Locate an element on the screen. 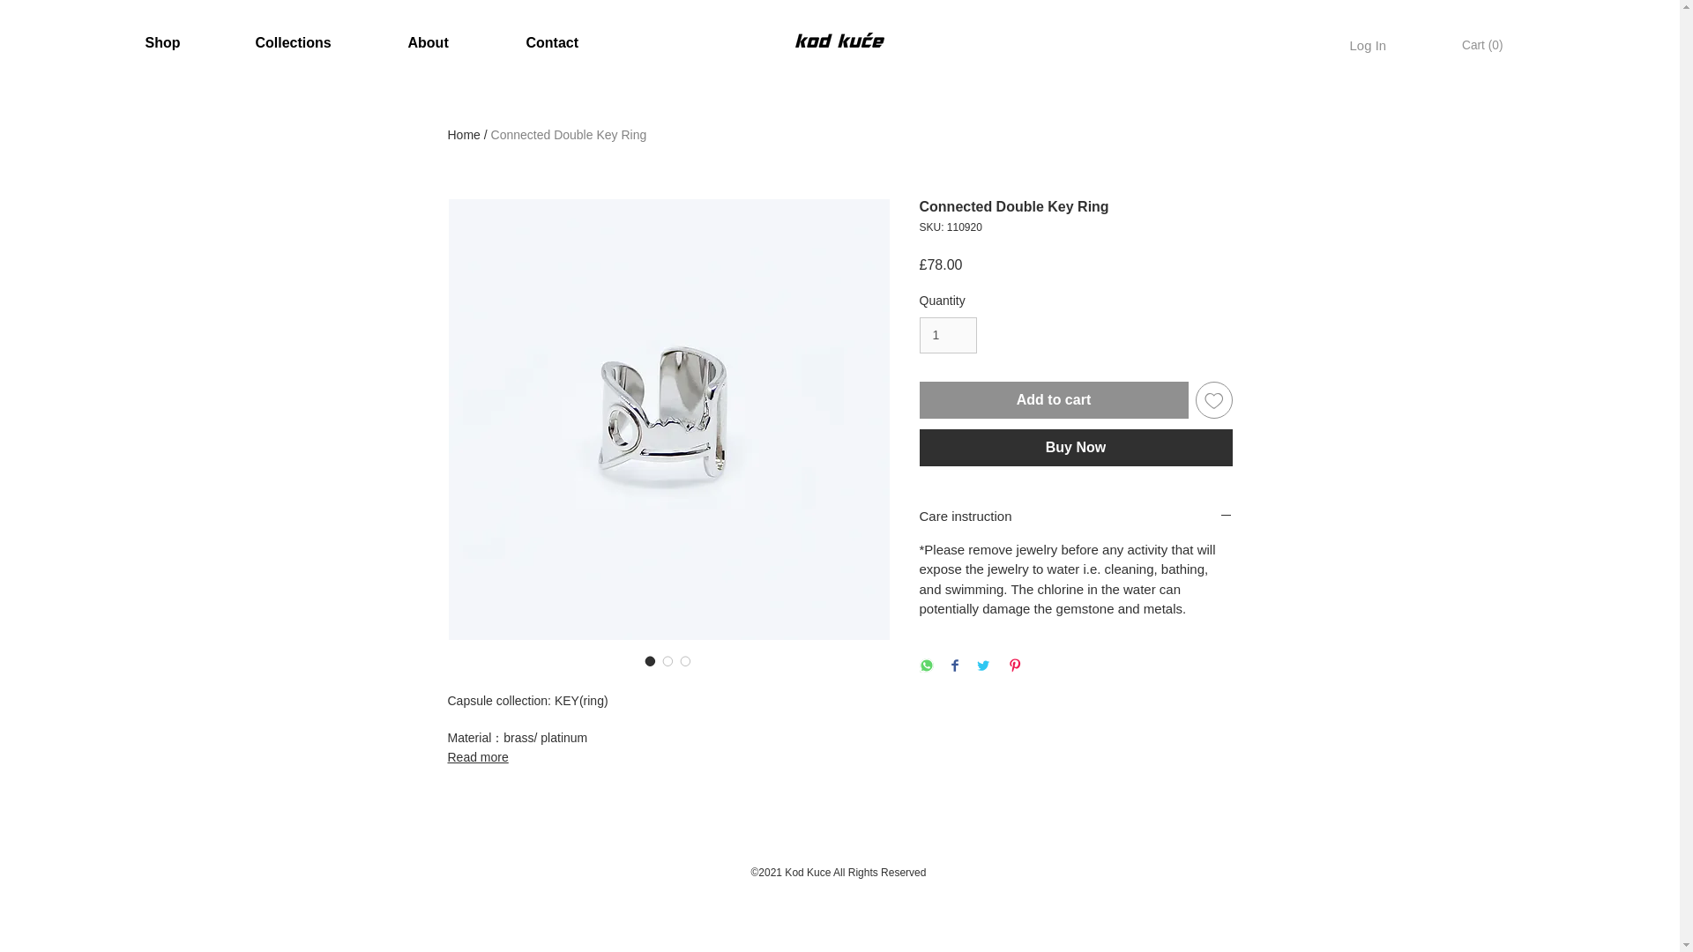 The height and width of the screenshot is (952, 1693). Add to cart is located at coordinates (1053, 400).